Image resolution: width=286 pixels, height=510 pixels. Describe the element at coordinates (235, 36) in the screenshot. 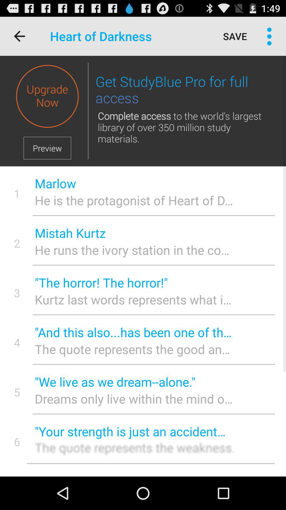

I see `select save` at that location.